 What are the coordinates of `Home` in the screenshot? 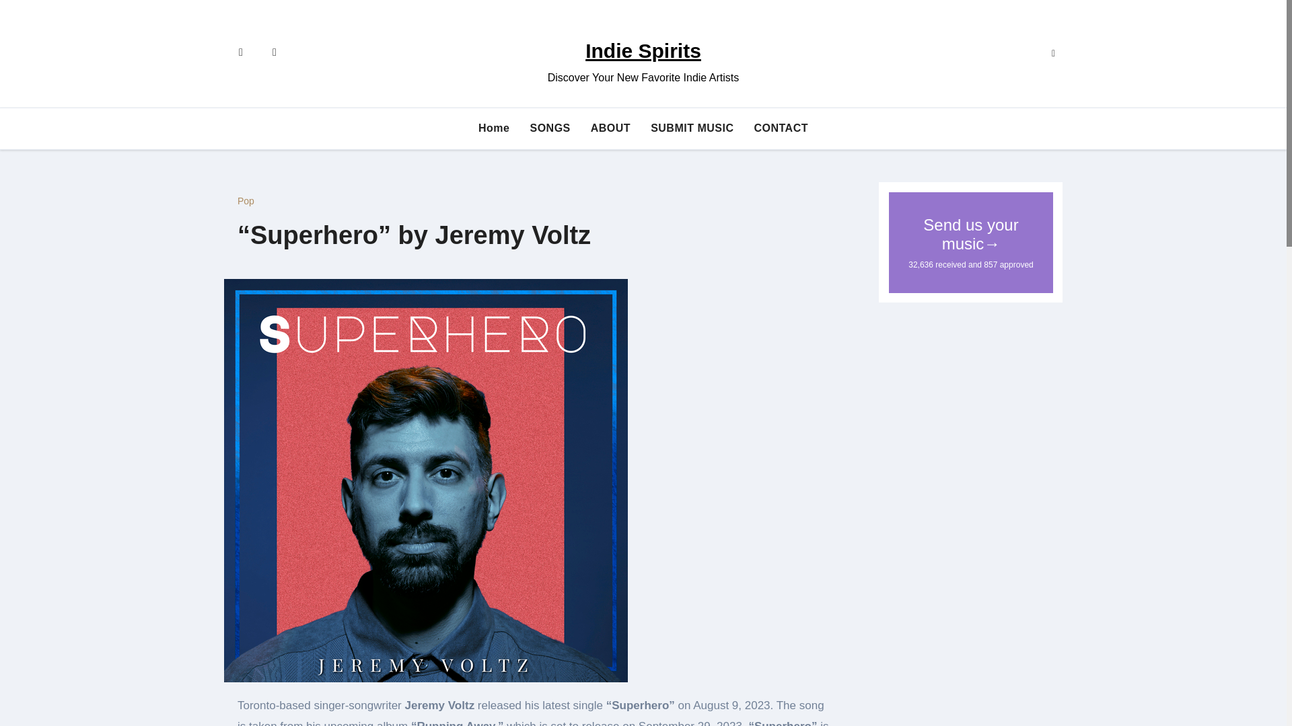 It's located at (493, 128).